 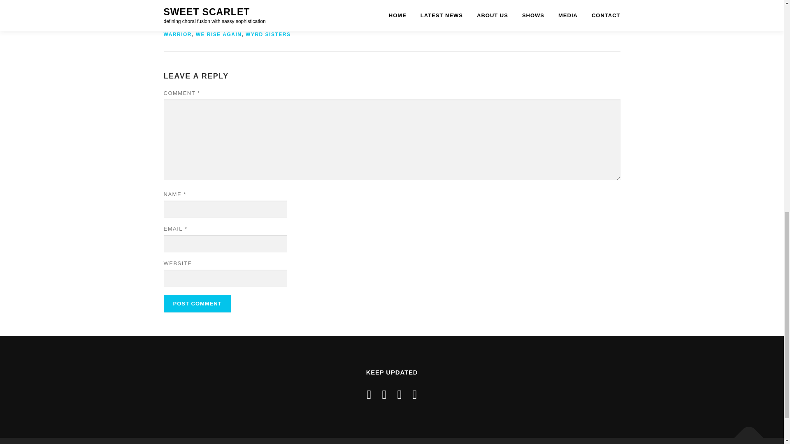 What do you see at coordinates (427, 18) in the screenshot?
I see `LEONARD COHEN` at bounding box center [427, 18].